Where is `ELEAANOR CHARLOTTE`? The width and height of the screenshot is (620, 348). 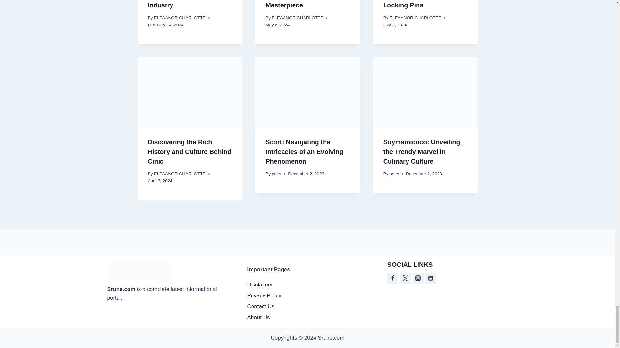 ELEAANOR CHARLOTTE is located at coordinates (415, 17).